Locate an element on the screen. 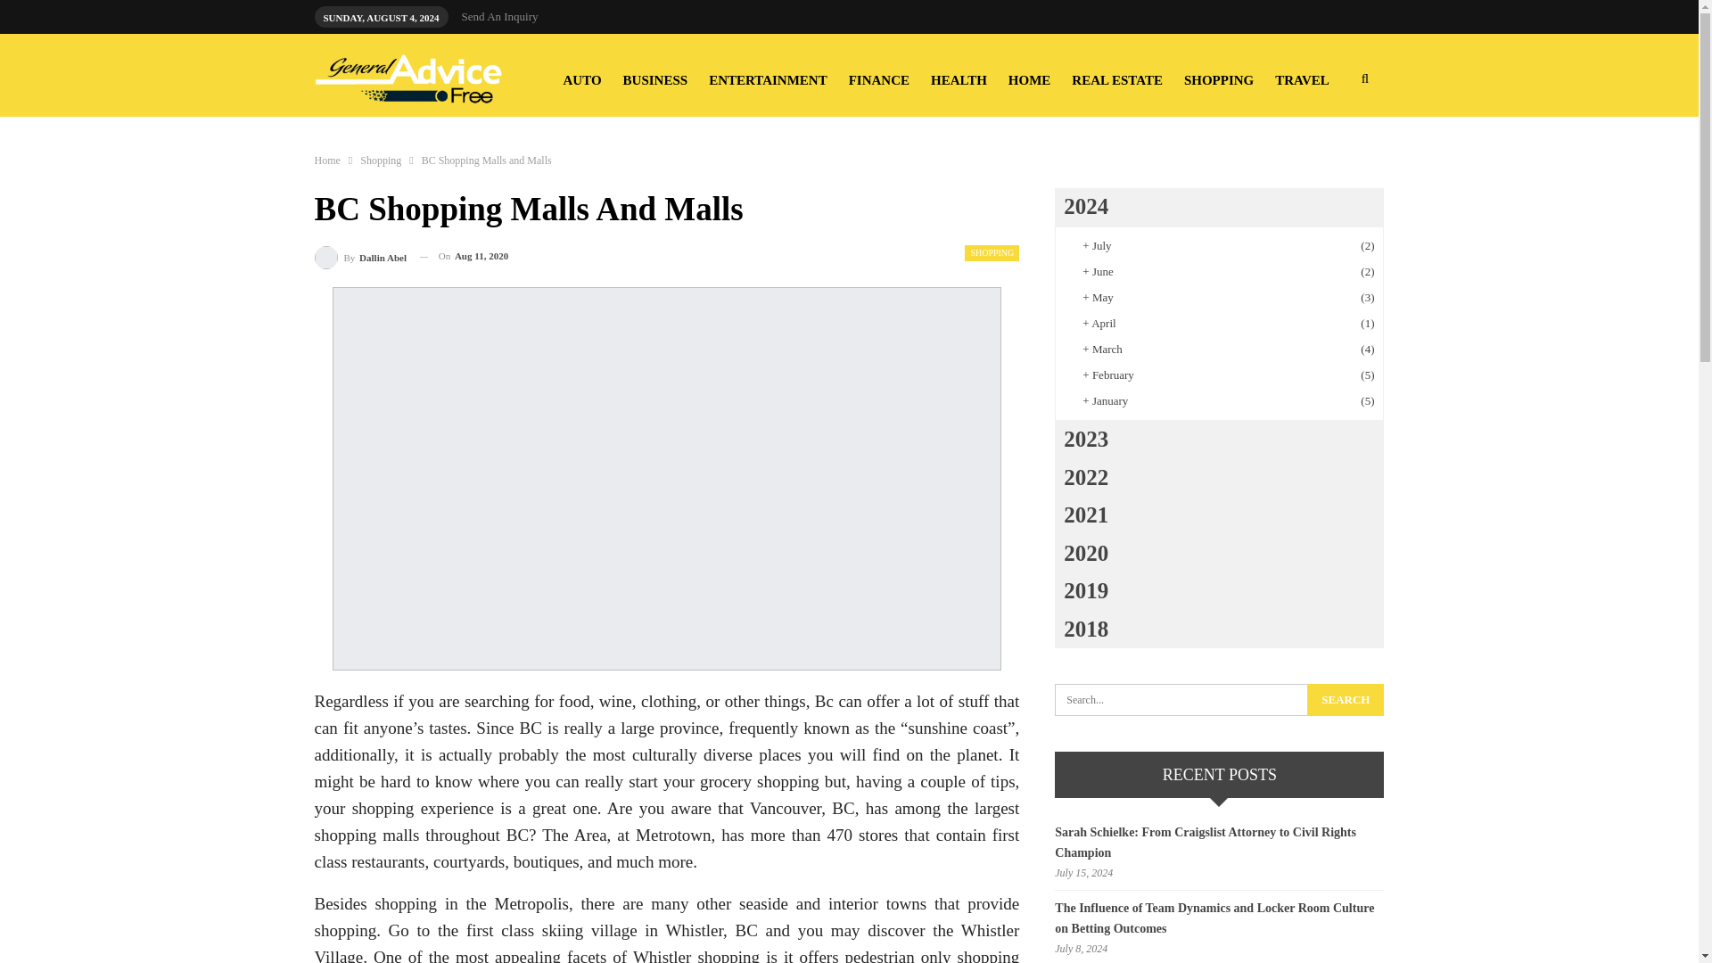  Search is located at coordinates (1345, 699).